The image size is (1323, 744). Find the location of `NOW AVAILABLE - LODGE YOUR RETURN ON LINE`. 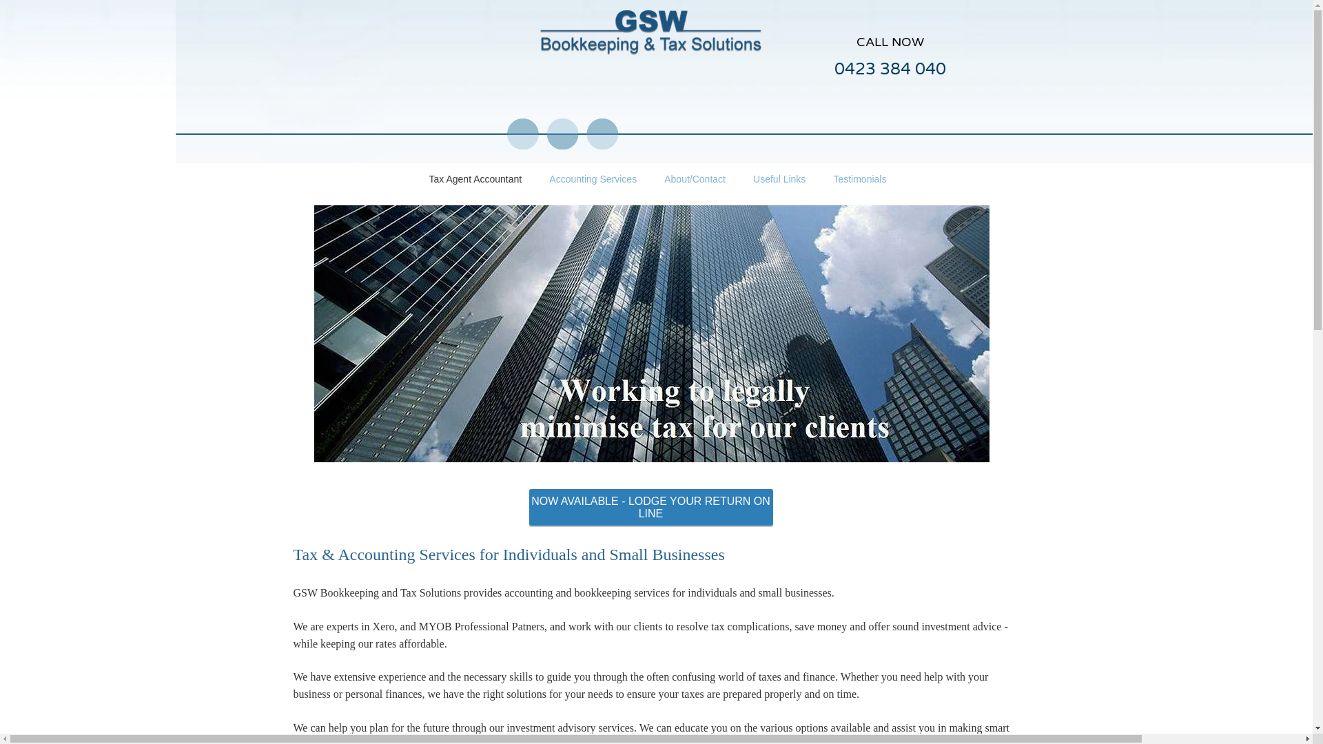

NOW AVAILABLE - LODGE YOUR RETURN ON LINE is located at coordinates (651, 507).